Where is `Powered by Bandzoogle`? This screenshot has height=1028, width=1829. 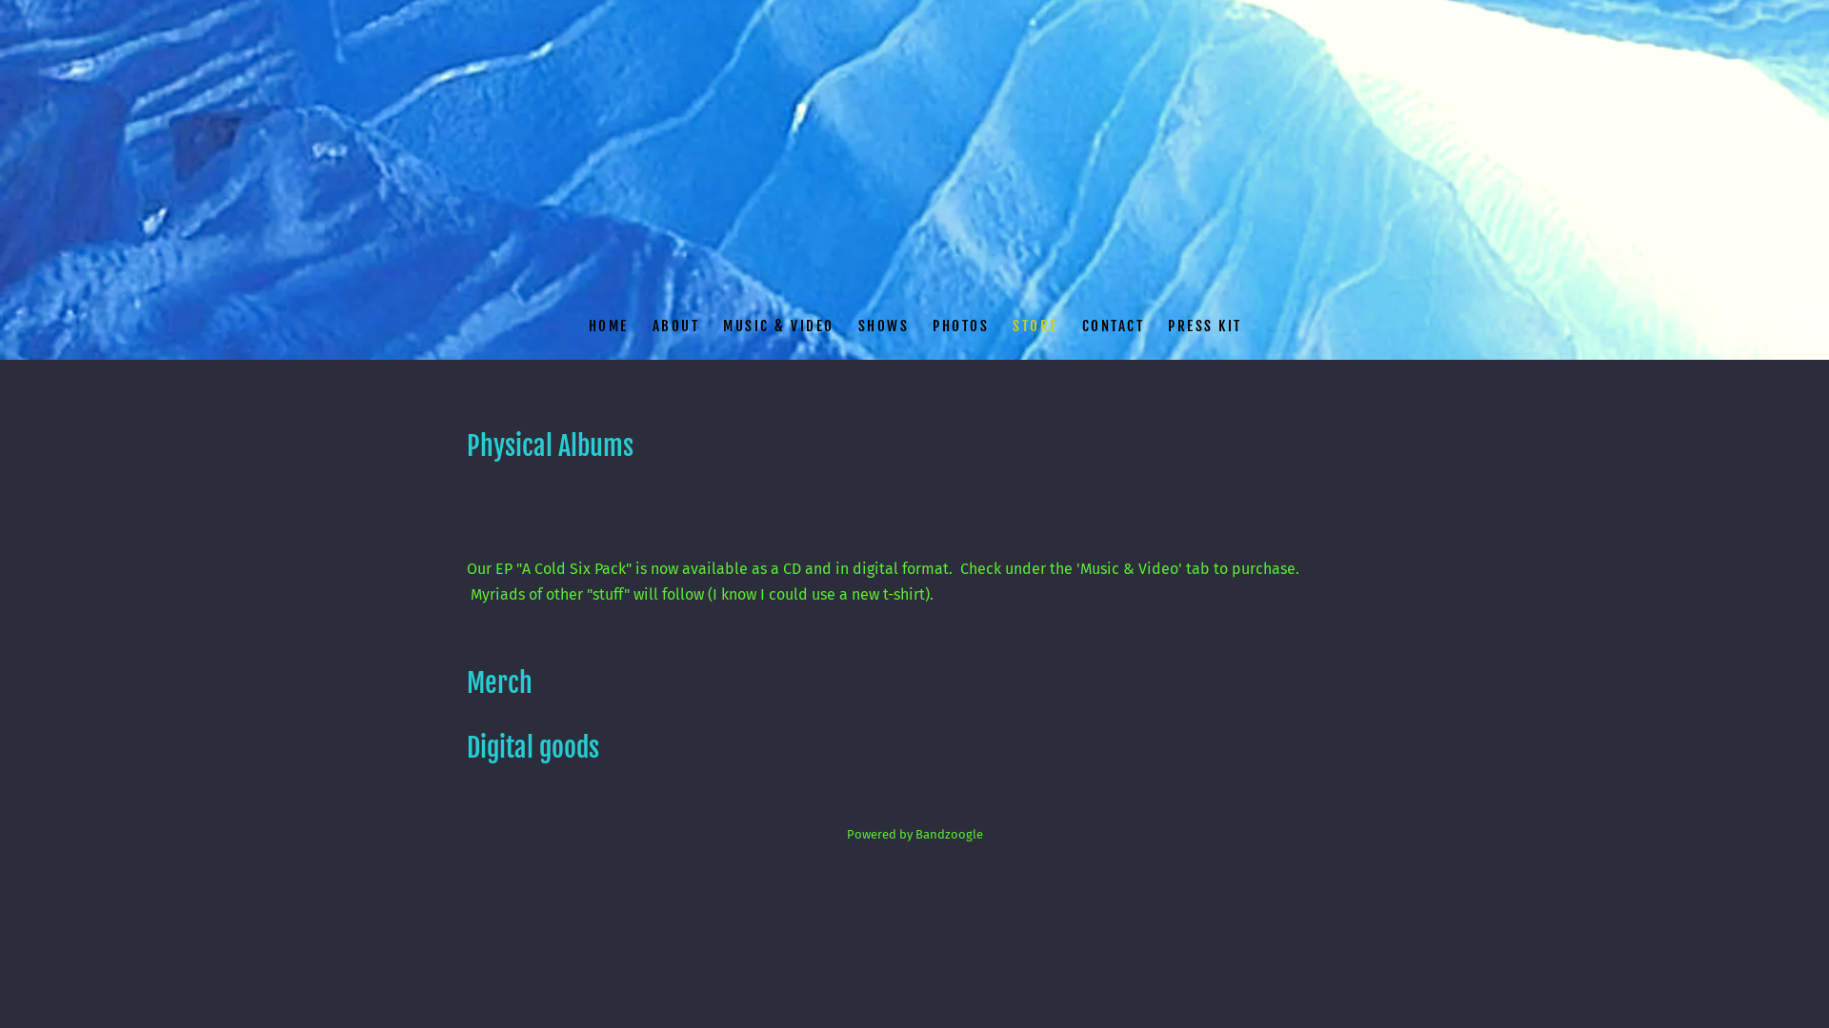
Powered by Bandzoogle is located at coordinates (914, 834).